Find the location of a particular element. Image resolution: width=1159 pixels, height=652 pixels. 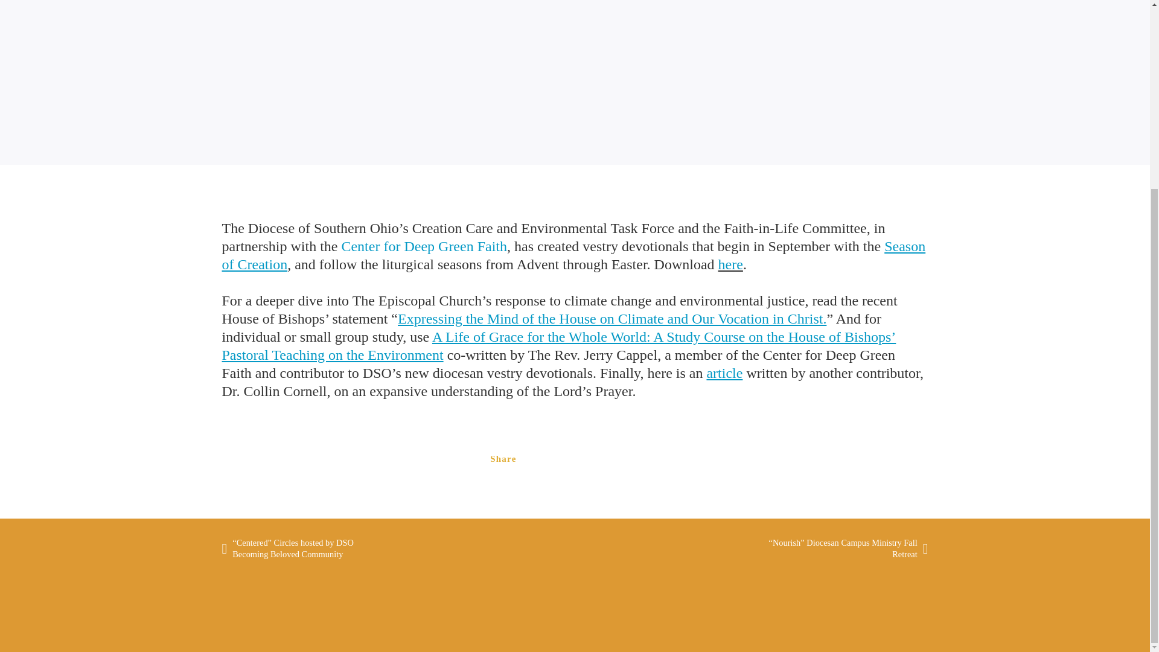

article is located at coordinates (724, 372).